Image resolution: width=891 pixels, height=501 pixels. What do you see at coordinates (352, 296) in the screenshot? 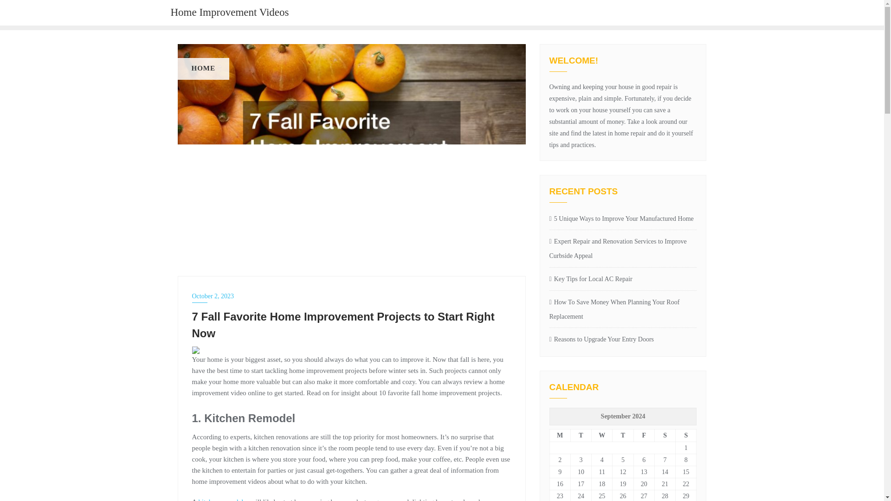
I see `October 2, 2023` at bounding box center [352, 296].